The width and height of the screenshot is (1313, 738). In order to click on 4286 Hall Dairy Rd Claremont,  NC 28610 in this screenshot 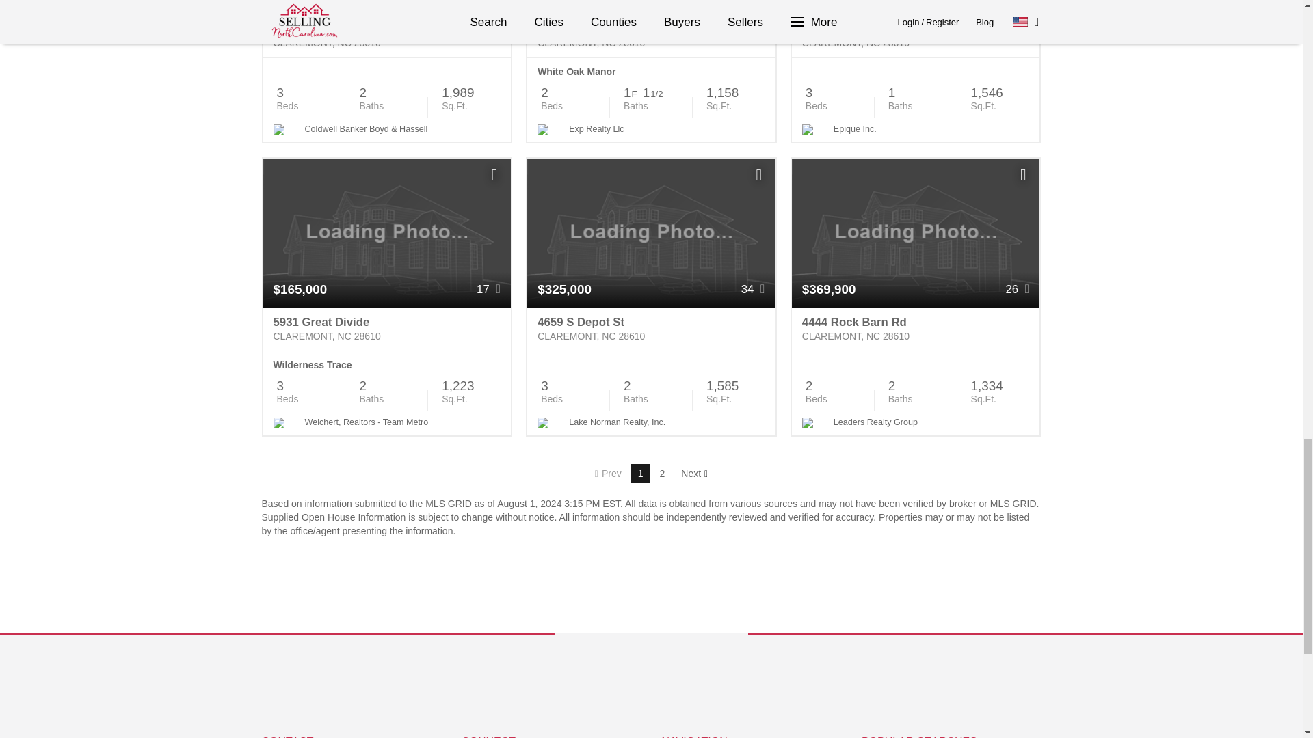, I will do `click(386, 36)`.